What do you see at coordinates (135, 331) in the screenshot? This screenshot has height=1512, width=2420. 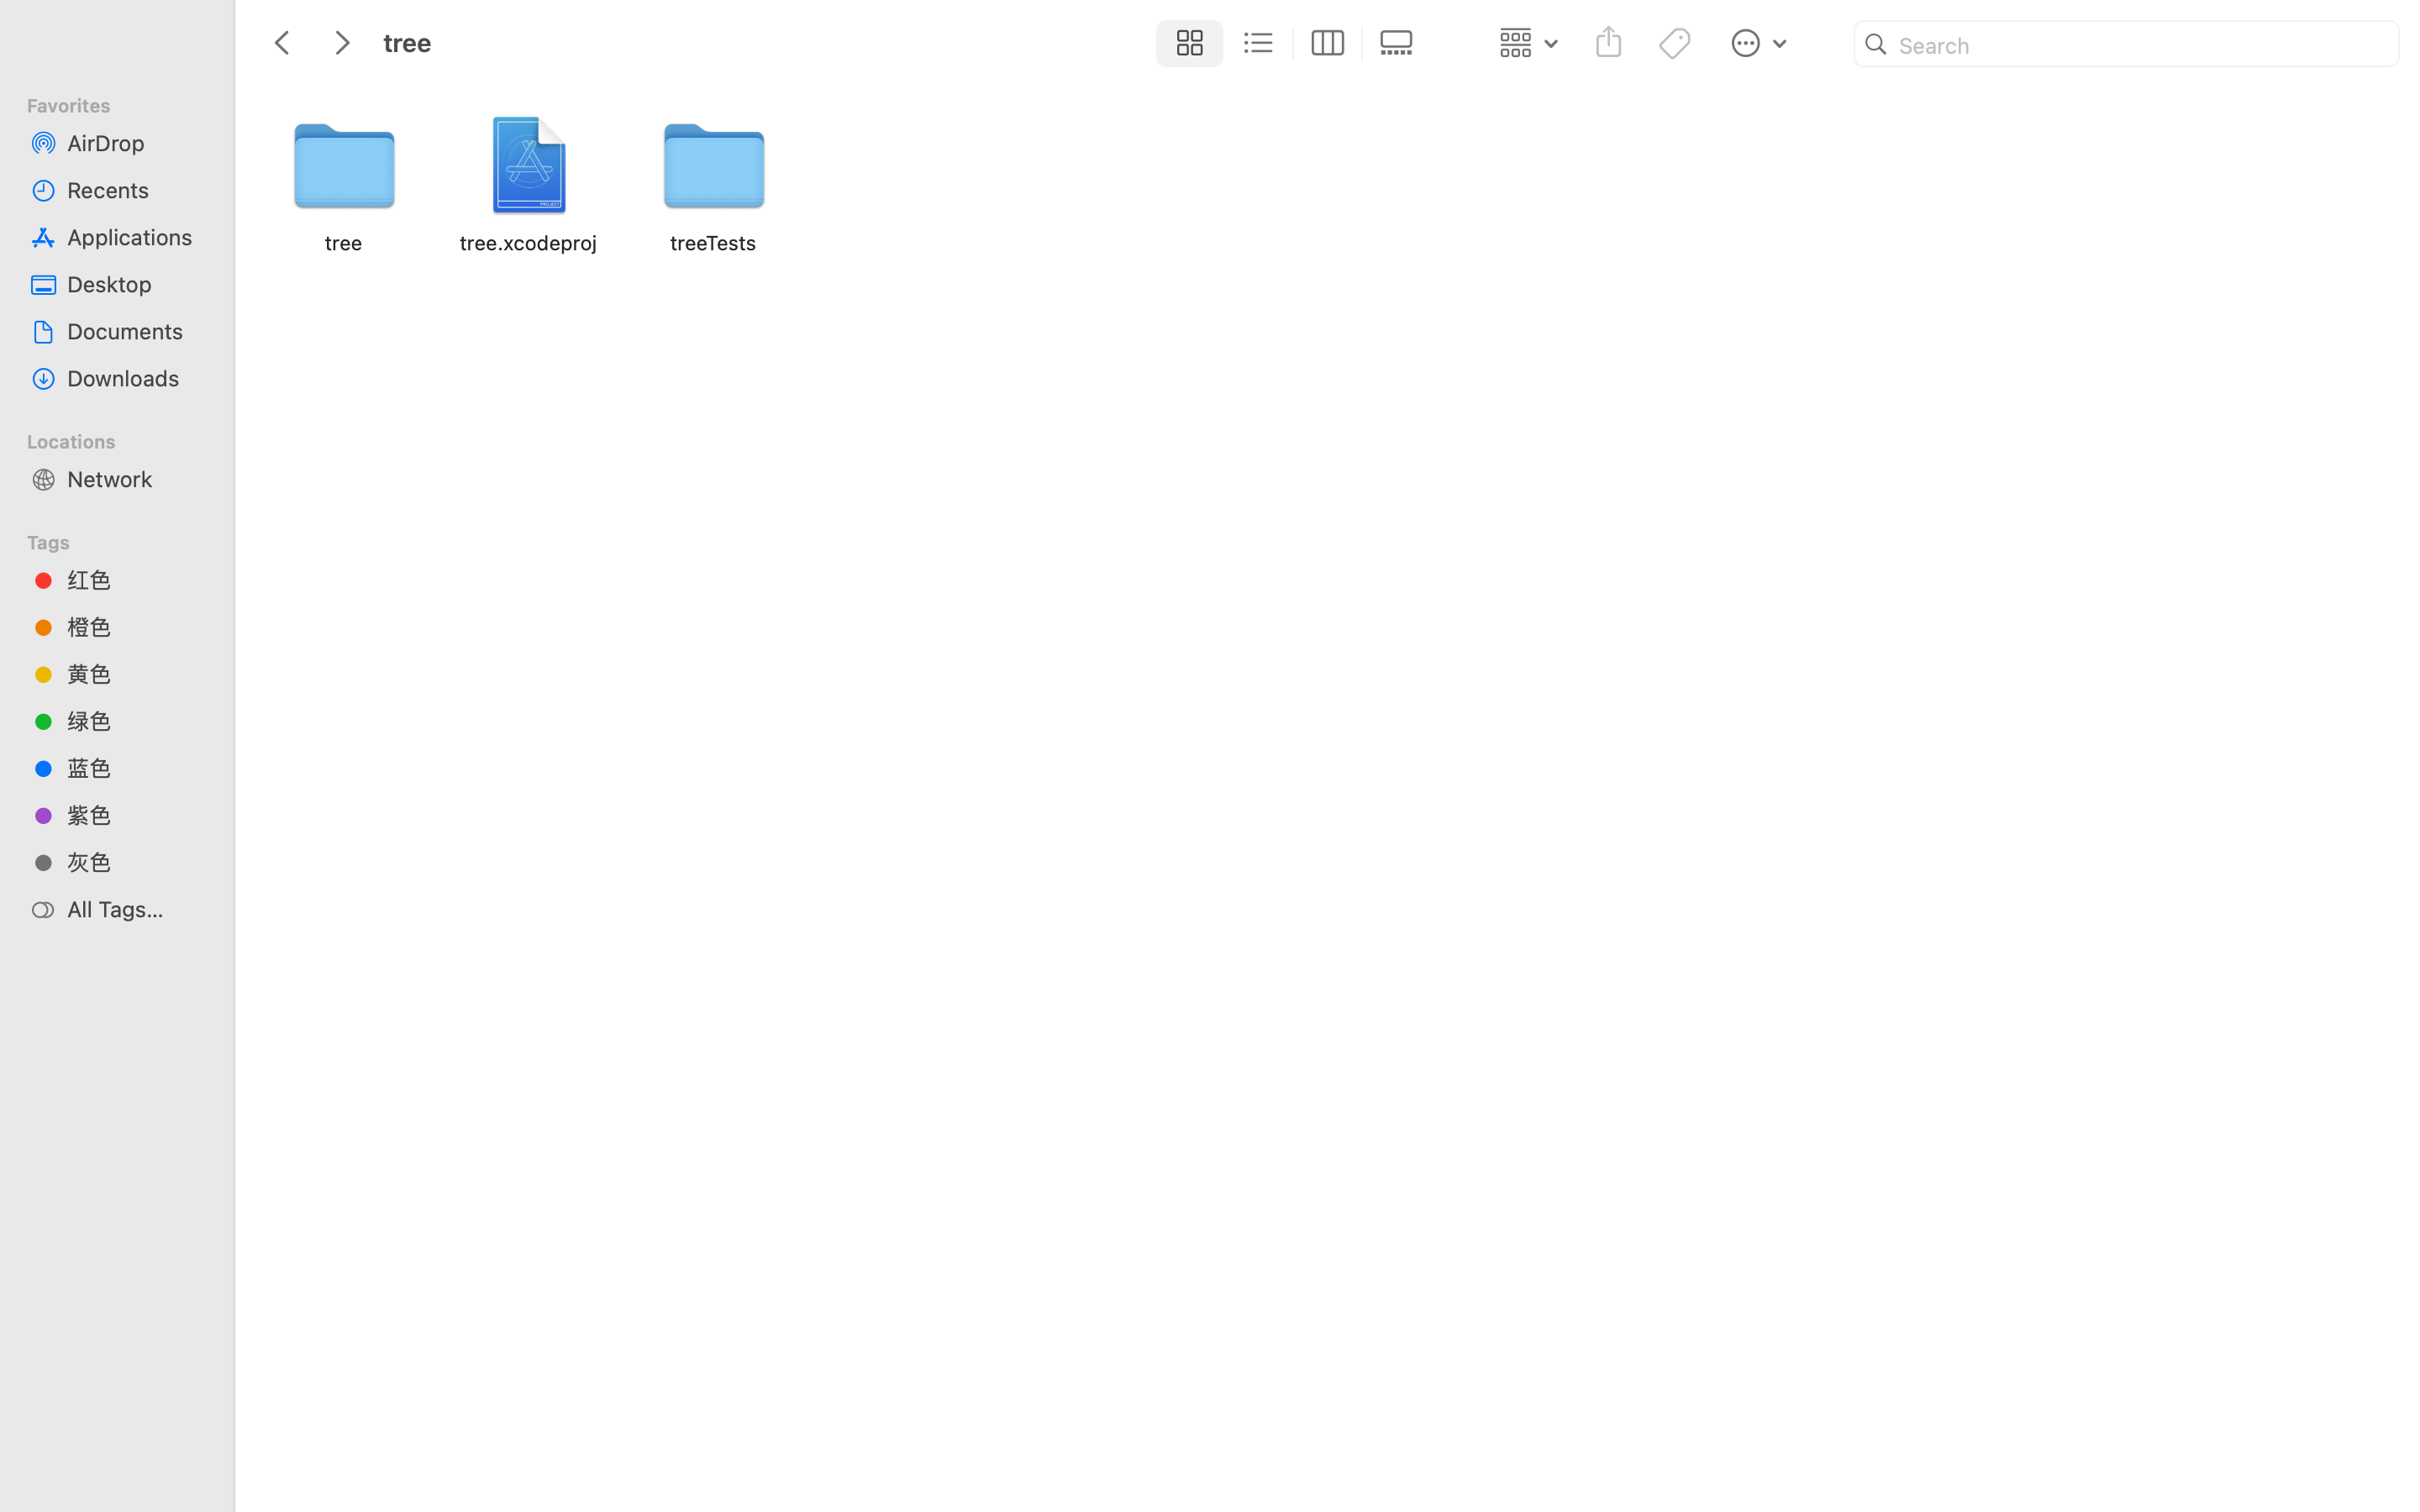 I see `Documents` at bounding box center [135, 331].